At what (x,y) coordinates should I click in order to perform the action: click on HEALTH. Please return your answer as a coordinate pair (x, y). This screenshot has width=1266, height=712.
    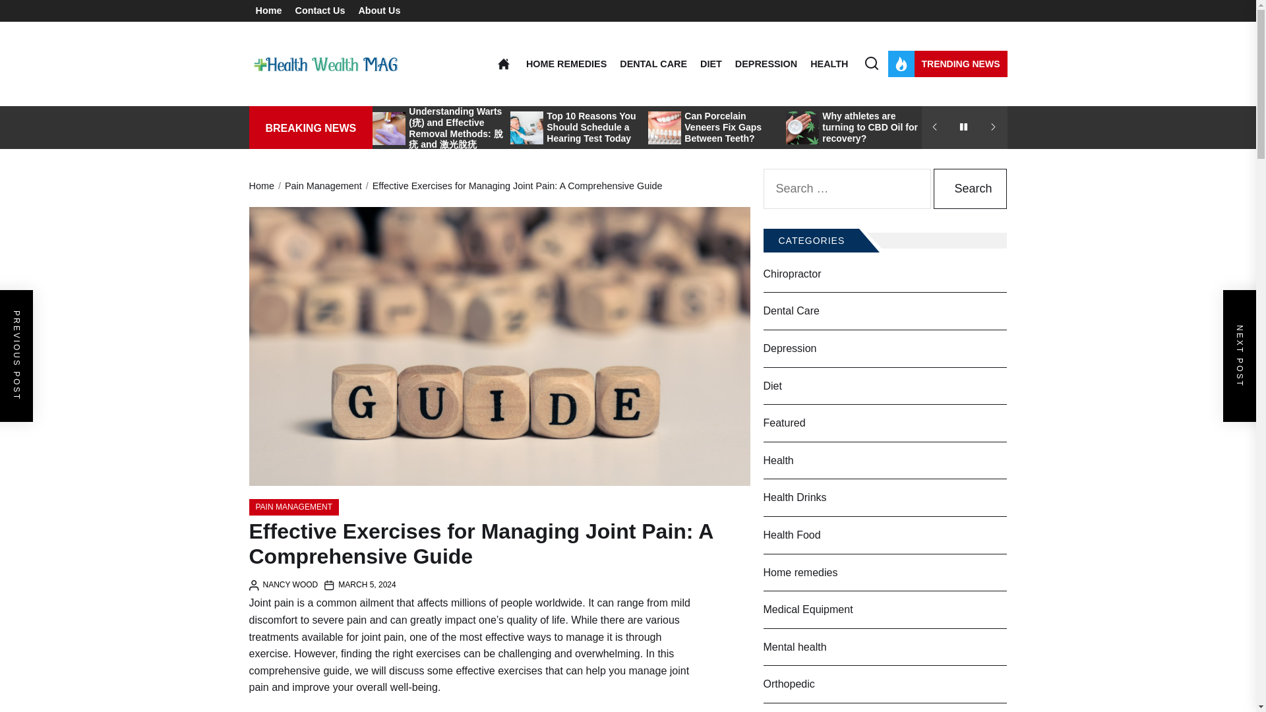
    Looking at the image, I should click on (829, 63).